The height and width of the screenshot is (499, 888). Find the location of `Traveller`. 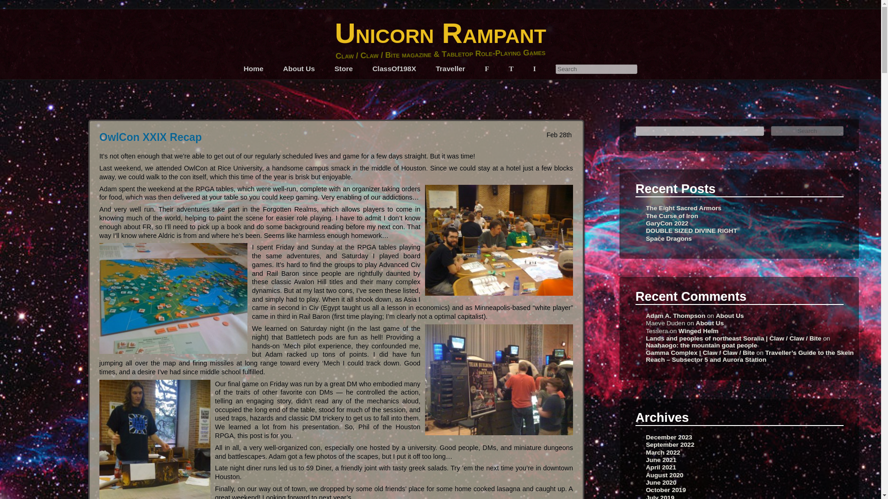

Traveller is located at coordinates (450, 68).